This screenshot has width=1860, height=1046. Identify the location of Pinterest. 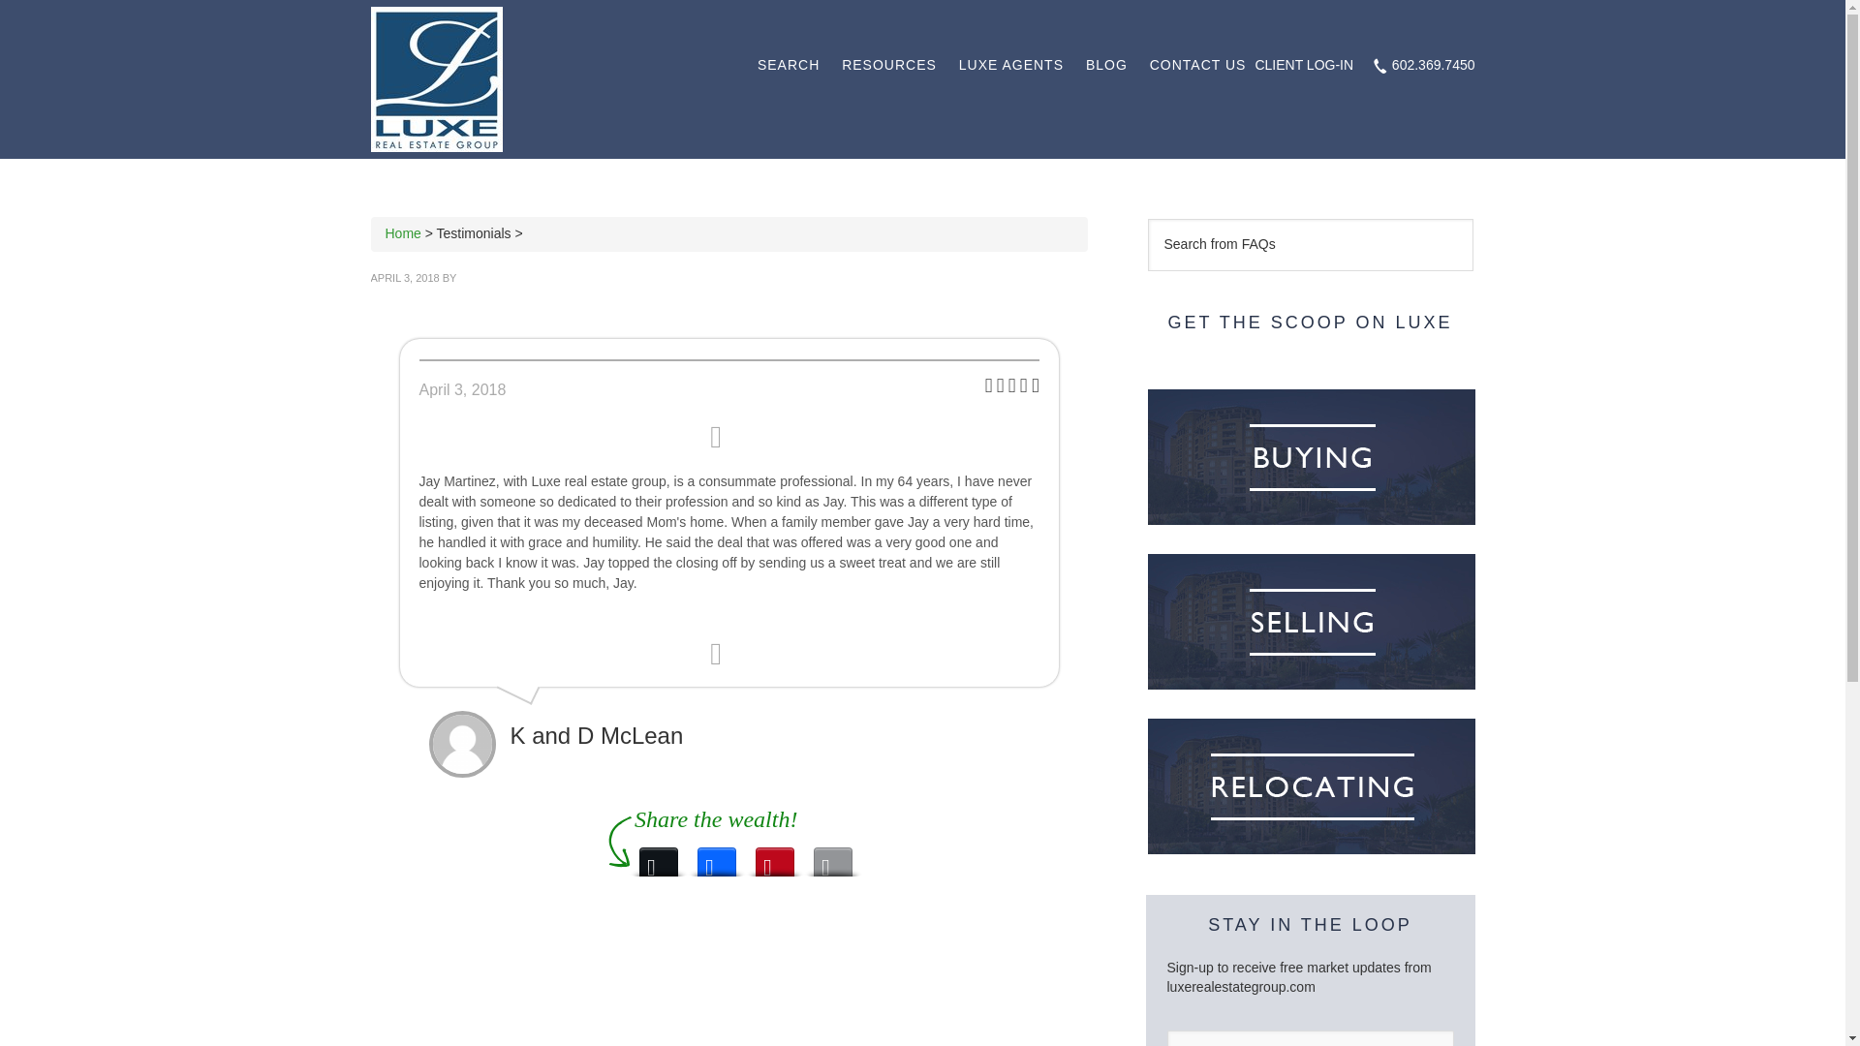
(774, 856).